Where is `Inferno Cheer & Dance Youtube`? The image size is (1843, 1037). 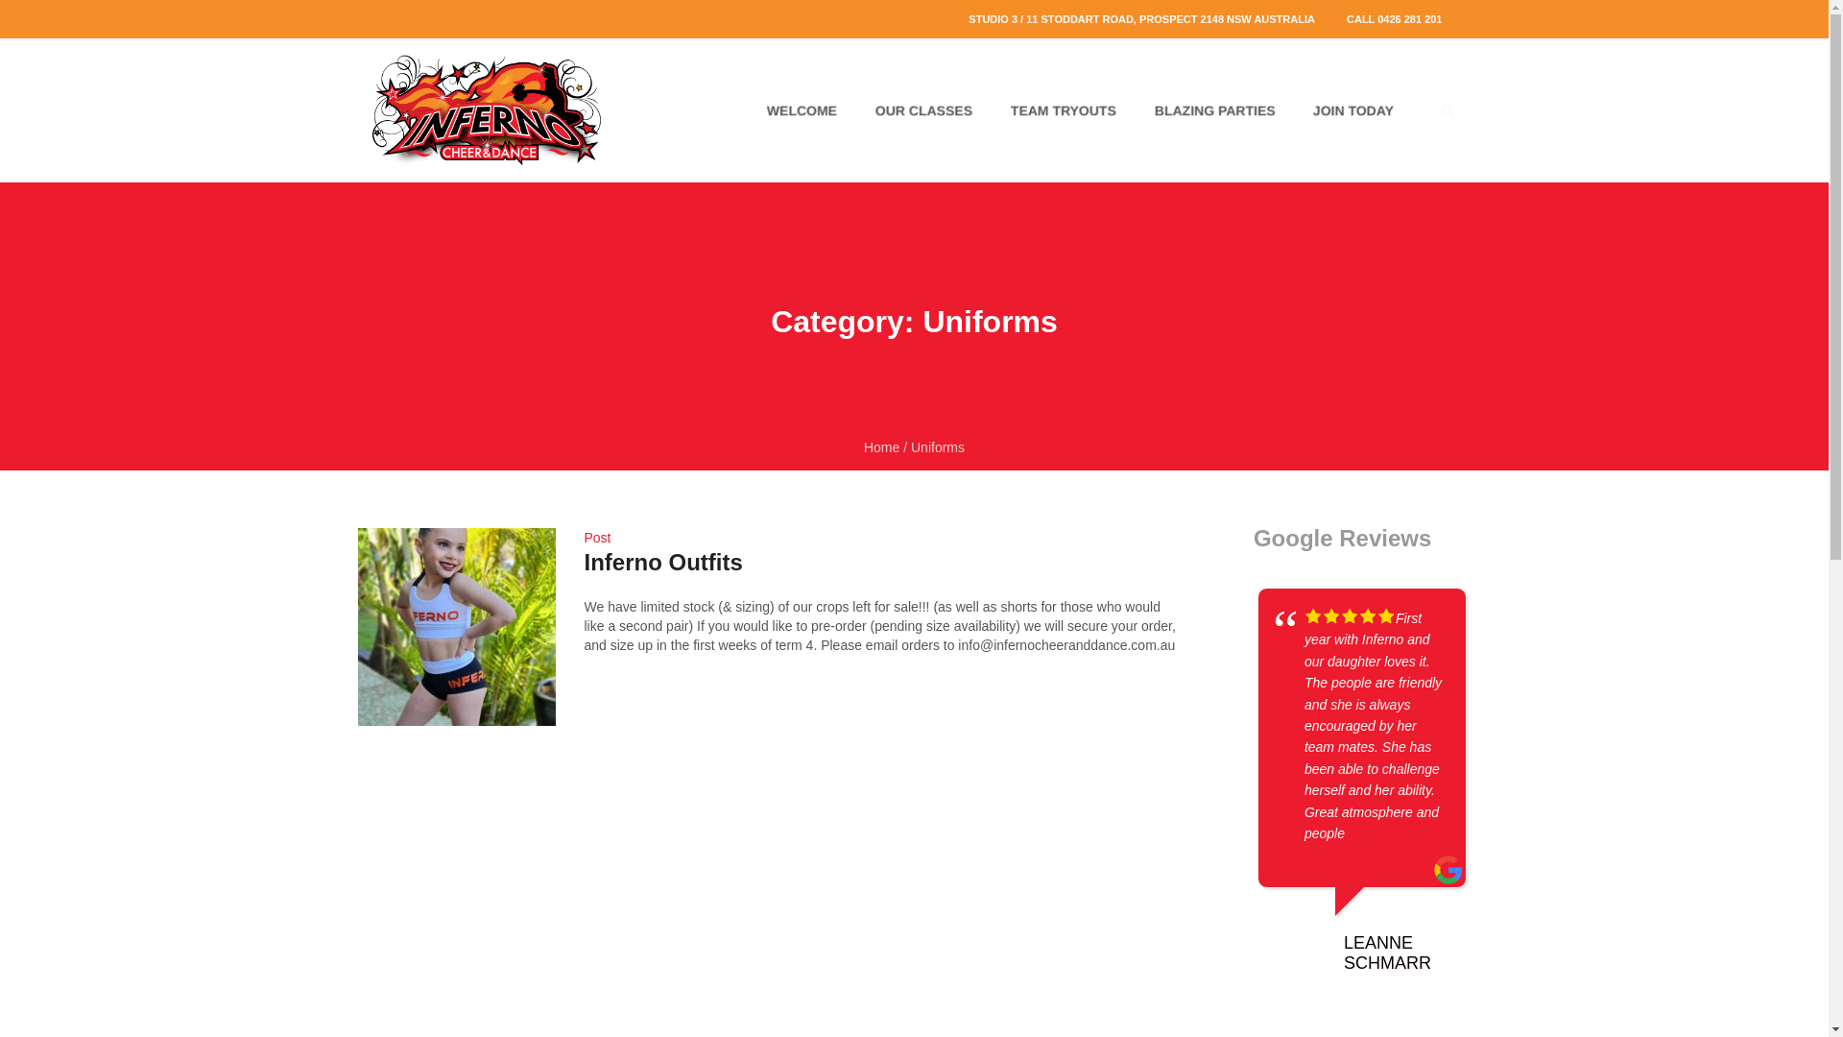 Inferno Cheer & Dance Youtube is located at coordinates (841, 895).